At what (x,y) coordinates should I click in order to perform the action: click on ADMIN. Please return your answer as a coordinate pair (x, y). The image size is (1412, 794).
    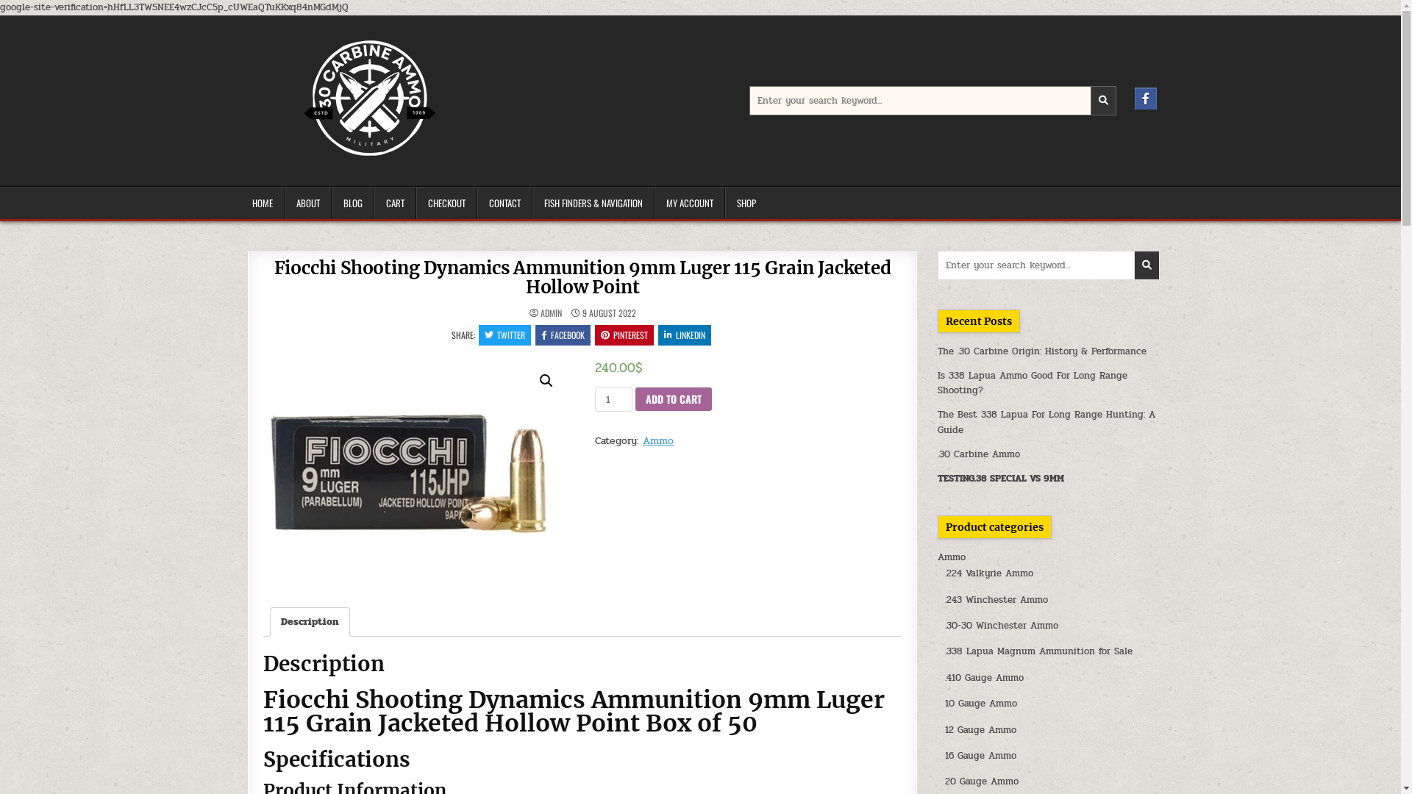
    Looking at the image, I should click on (552, 313).